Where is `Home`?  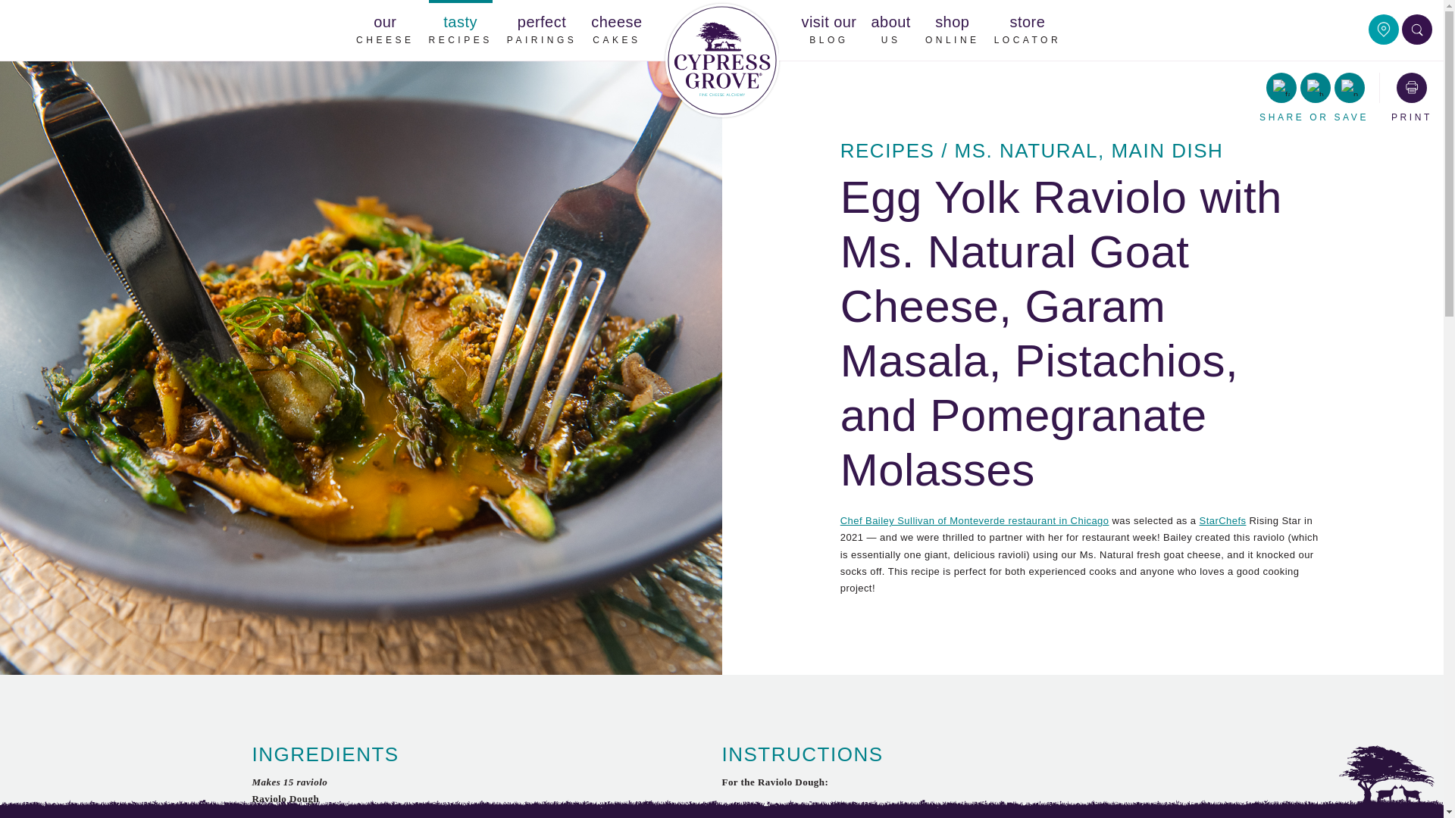
Home is located at coordinates (721, 61).